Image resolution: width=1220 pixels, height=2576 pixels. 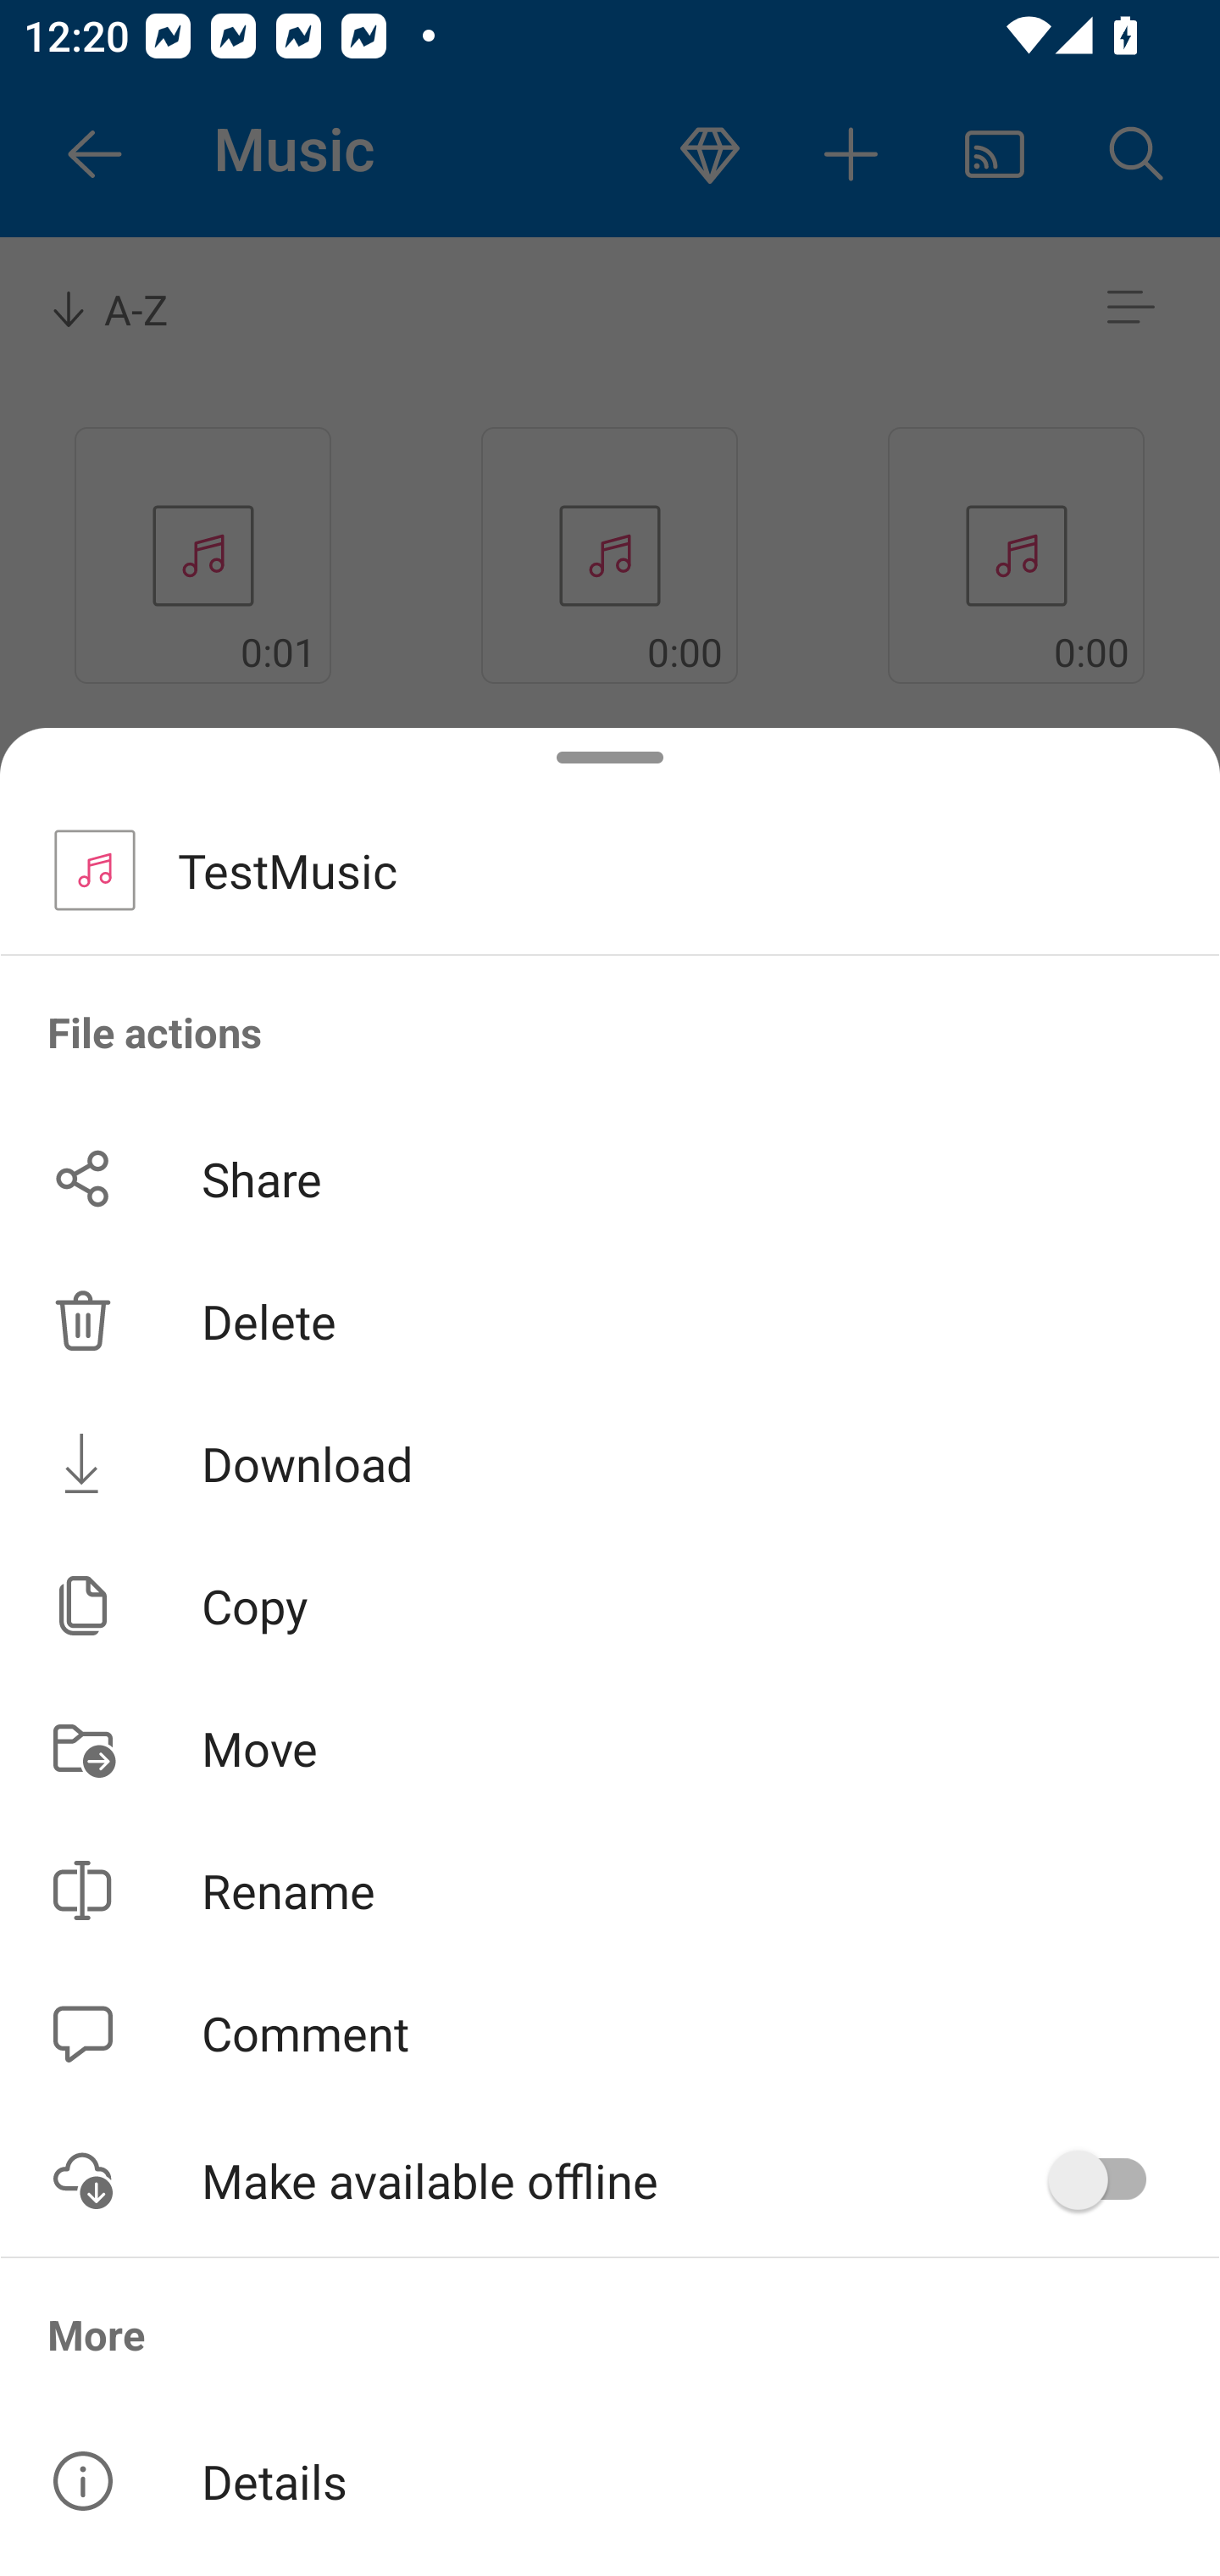 What do you see at coordinates (610, 1606) in the screenshot?
I see `Copy button Copy` at bounding box center [610, 1606].